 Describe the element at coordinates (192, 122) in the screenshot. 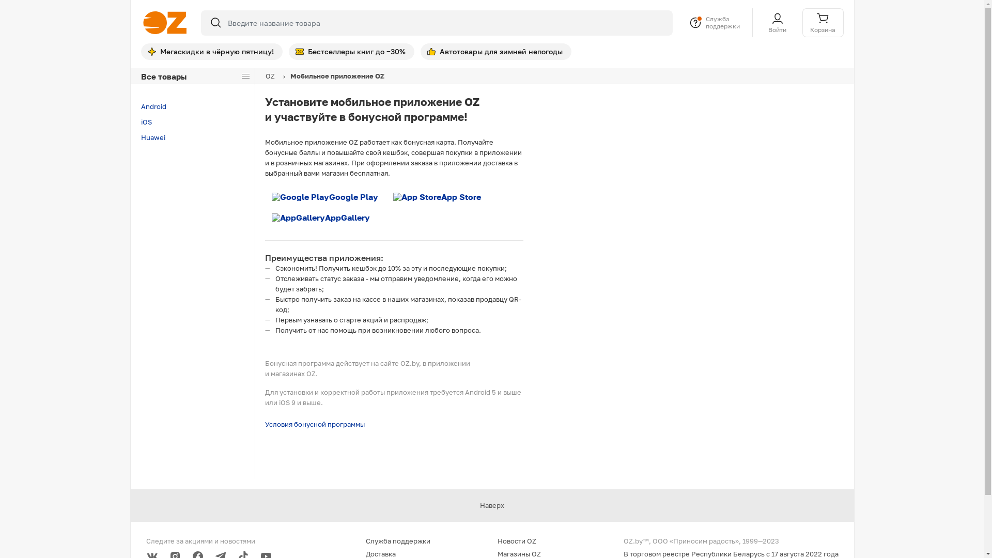

I see `iOS` at that location.